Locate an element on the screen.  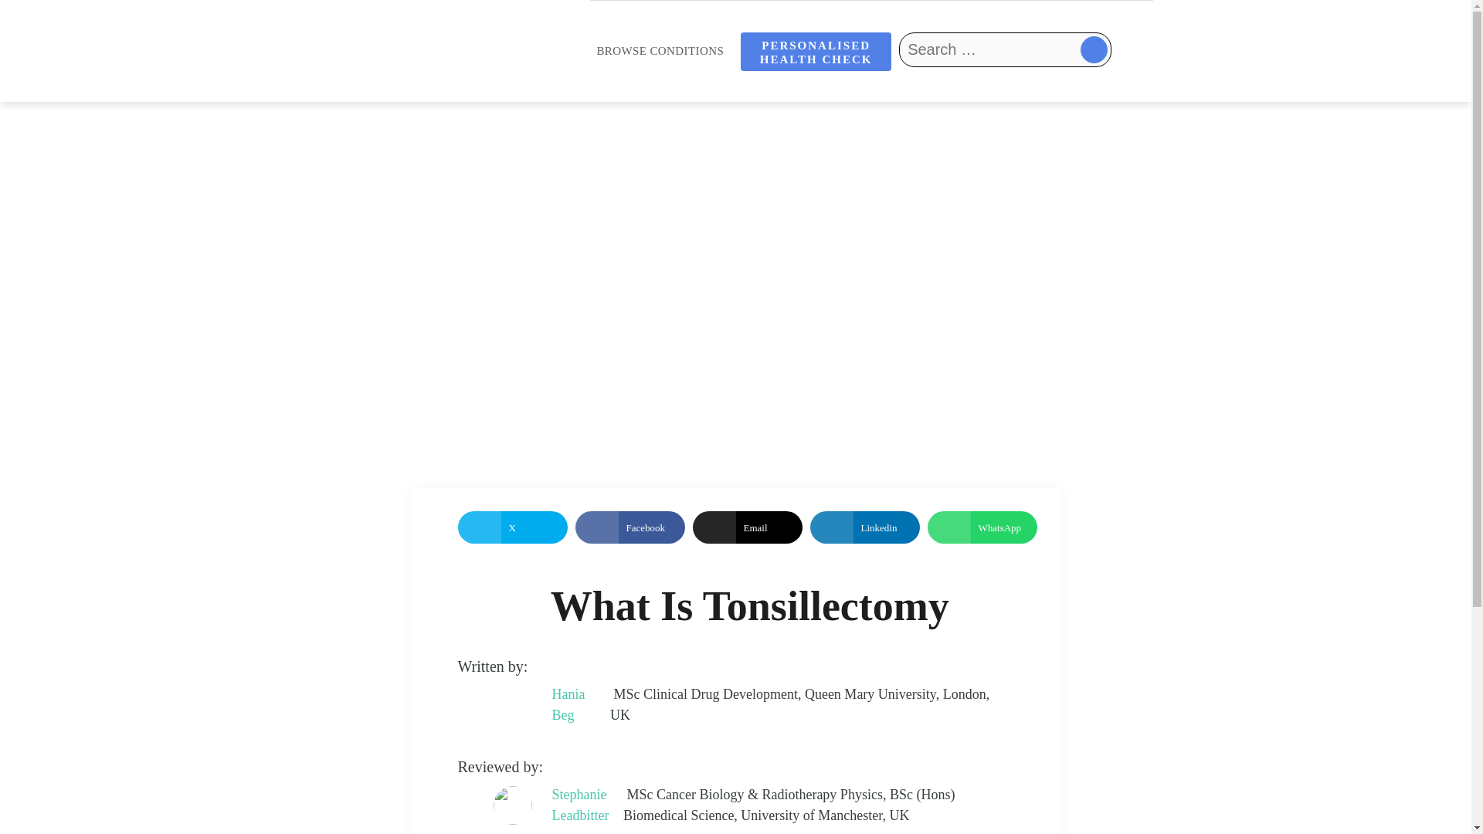
BROWSE CONDITIONS is located at coordinates (660, 51).